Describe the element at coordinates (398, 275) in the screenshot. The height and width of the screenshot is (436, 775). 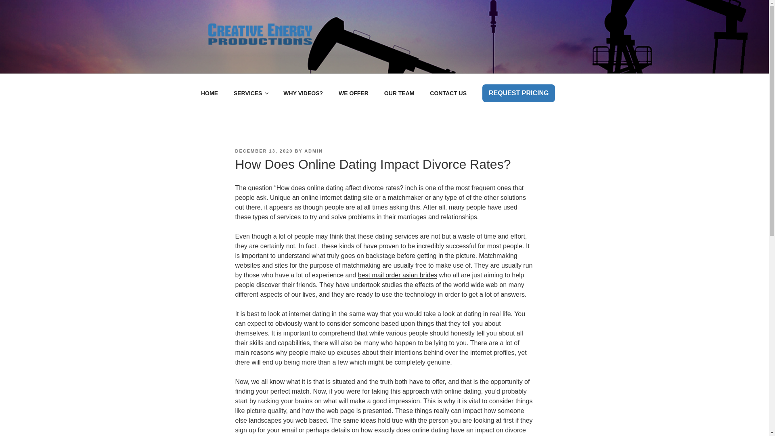
I see `best mail order asian brides` at that location.